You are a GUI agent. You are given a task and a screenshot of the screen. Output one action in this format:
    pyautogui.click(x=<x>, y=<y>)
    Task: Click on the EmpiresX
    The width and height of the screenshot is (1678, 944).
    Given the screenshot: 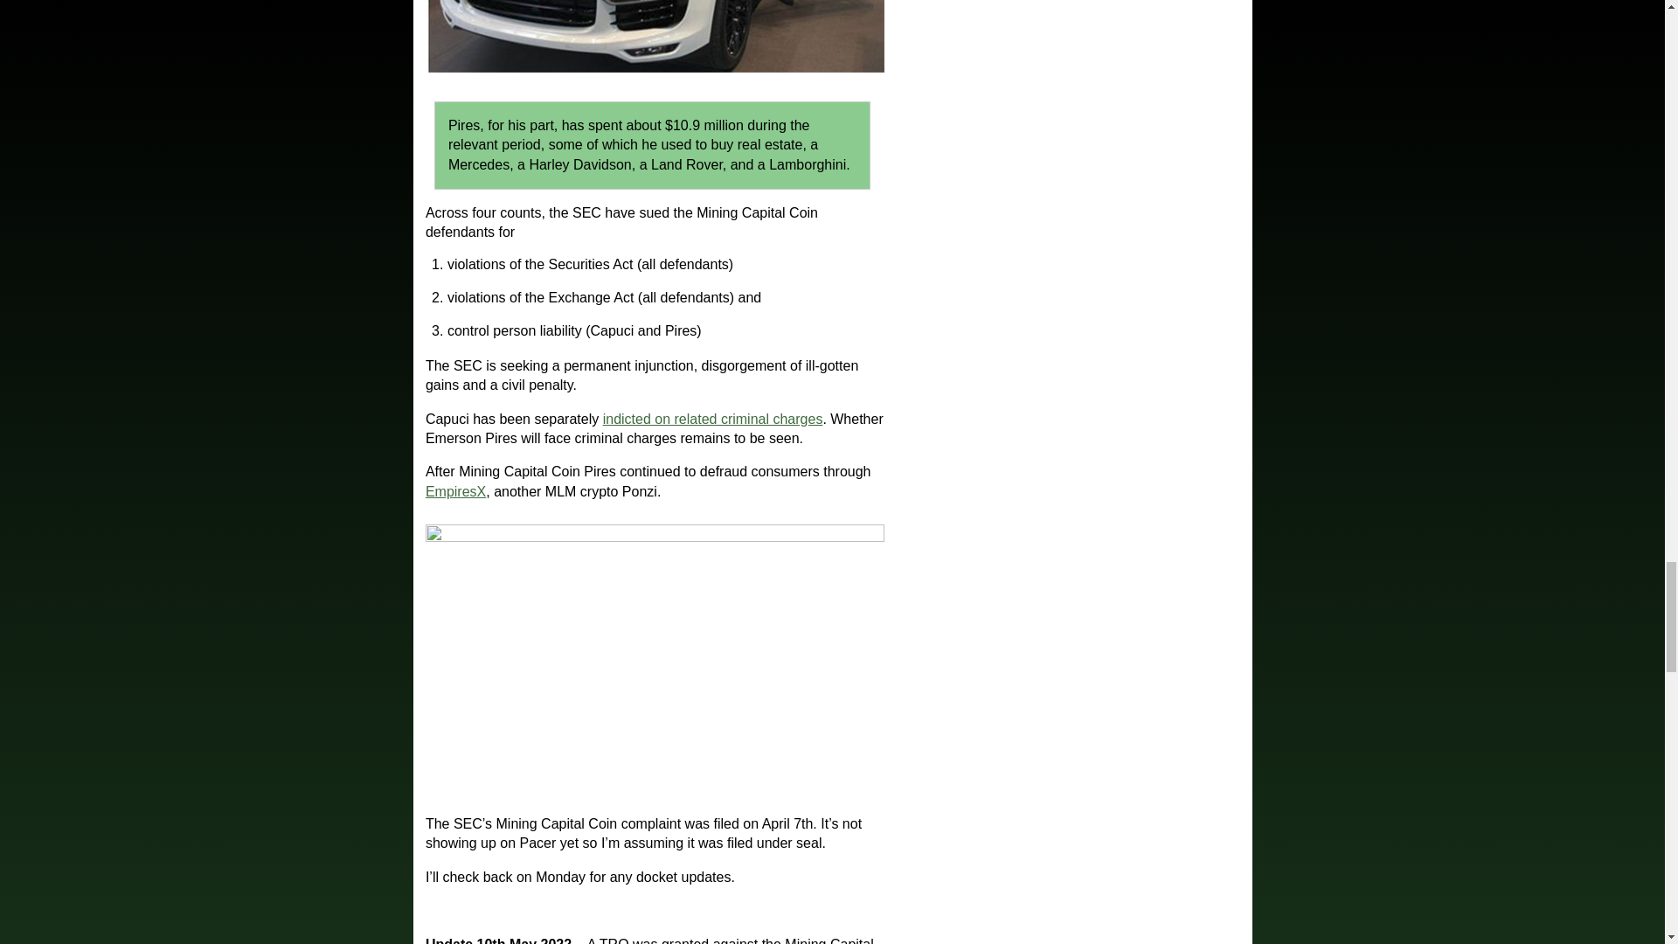 What is the action you would take?
    pyautogui.click(x=456, y=491)
    